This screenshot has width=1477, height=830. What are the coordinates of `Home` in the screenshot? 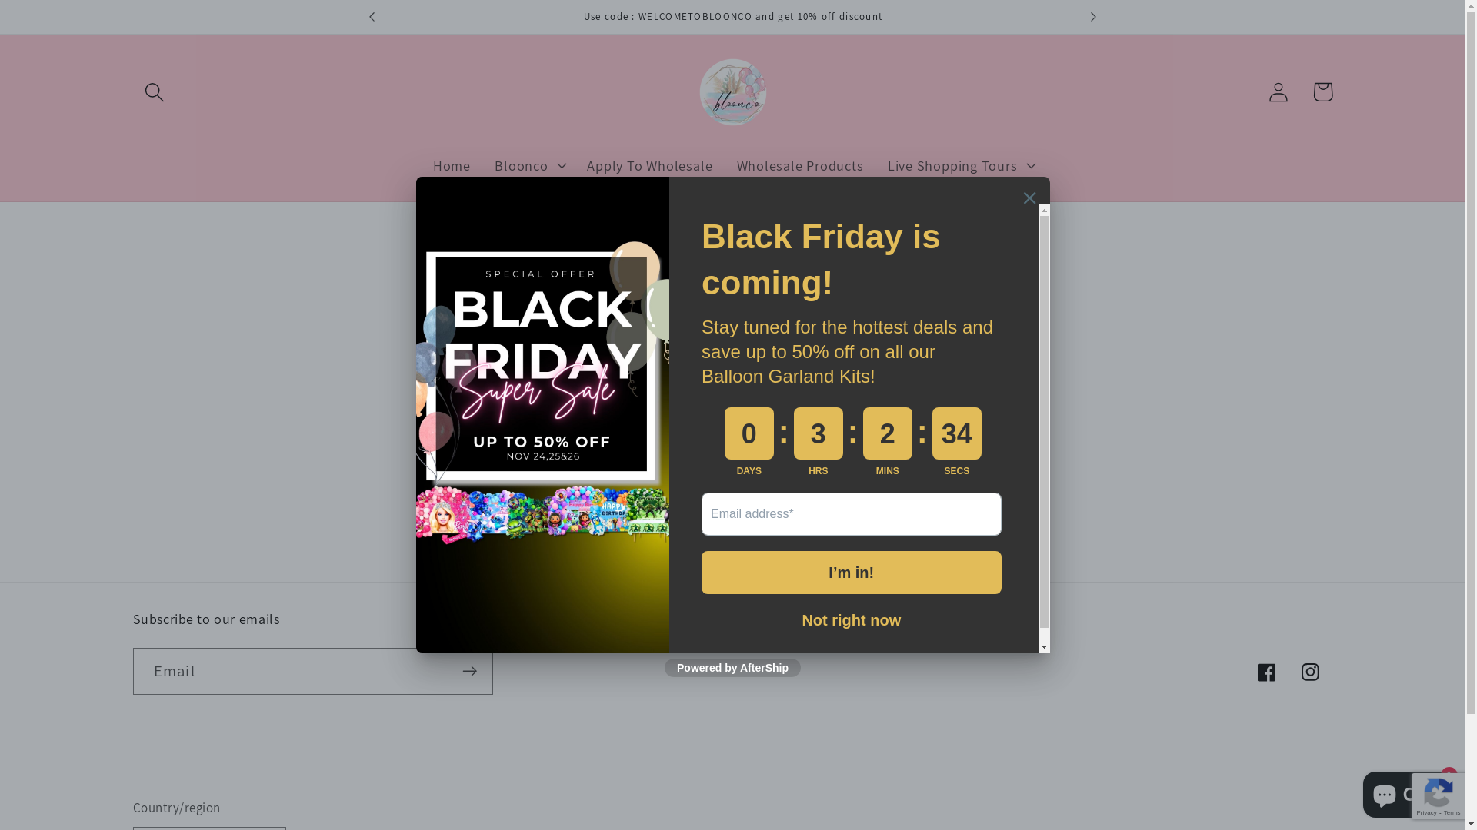 It's located at (452, 165).